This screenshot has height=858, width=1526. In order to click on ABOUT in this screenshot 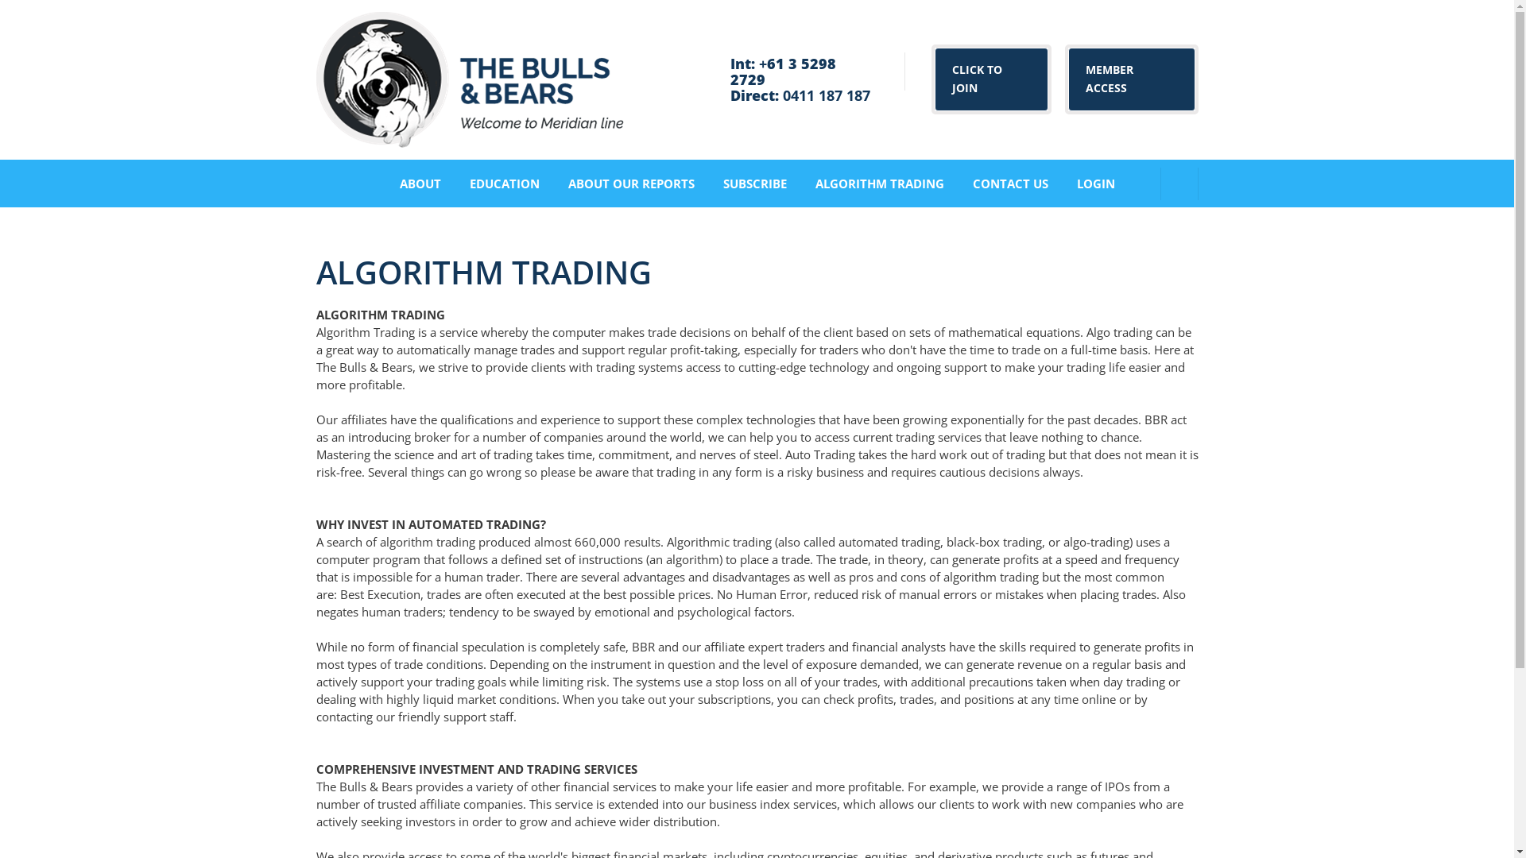, I will do `click(420, 184)`.